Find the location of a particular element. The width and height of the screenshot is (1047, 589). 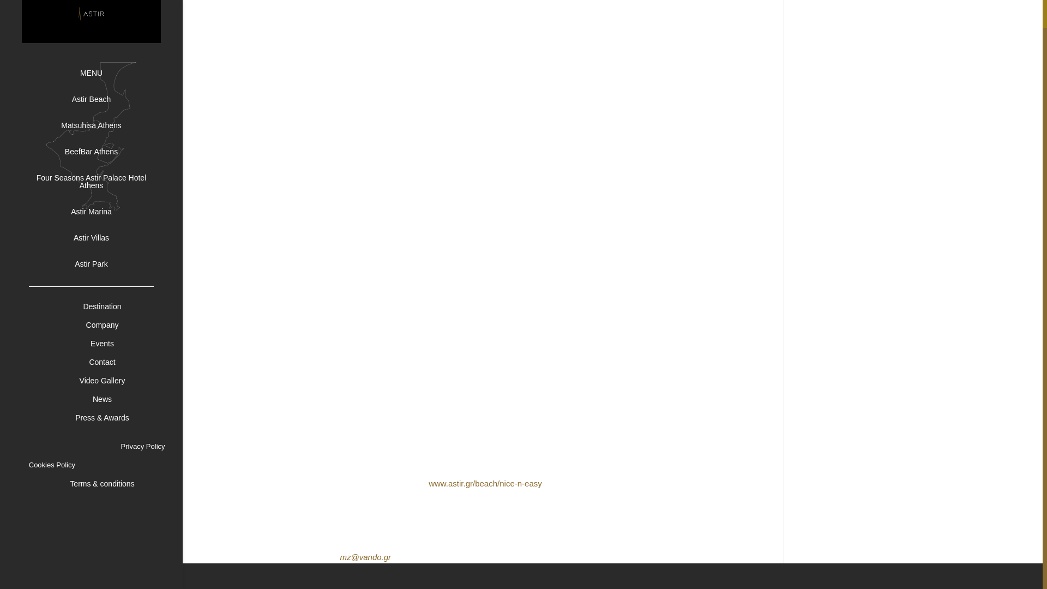

Astir Marina is located at coordinates (103, 183).